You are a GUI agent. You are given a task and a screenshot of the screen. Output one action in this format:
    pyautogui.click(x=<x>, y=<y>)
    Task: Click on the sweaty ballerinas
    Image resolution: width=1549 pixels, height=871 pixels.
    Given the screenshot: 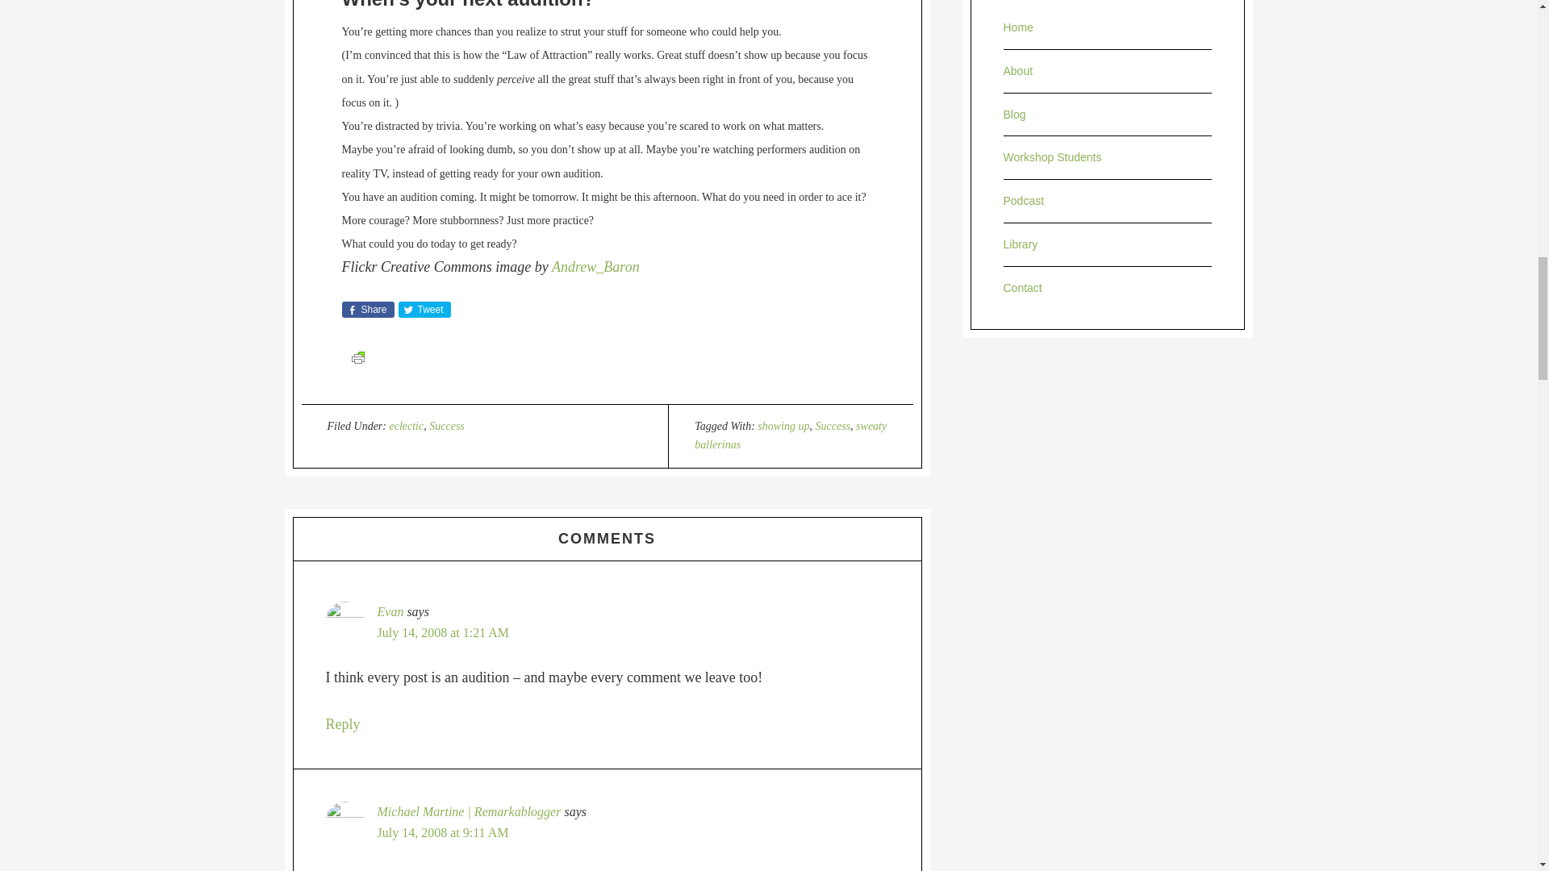 What is the action you would take?
    pyautogui.click(x=790, y=435)
    